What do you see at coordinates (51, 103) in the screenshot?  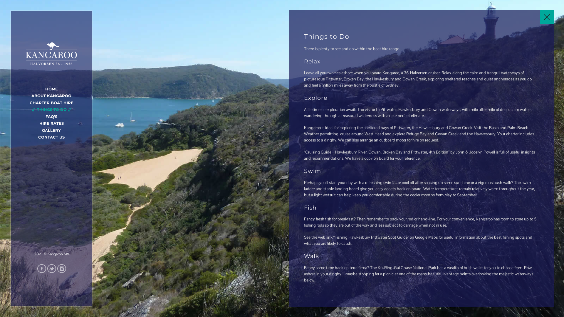 I see `CHARTER BOAT HIRE` at bounding box center [51, 103].